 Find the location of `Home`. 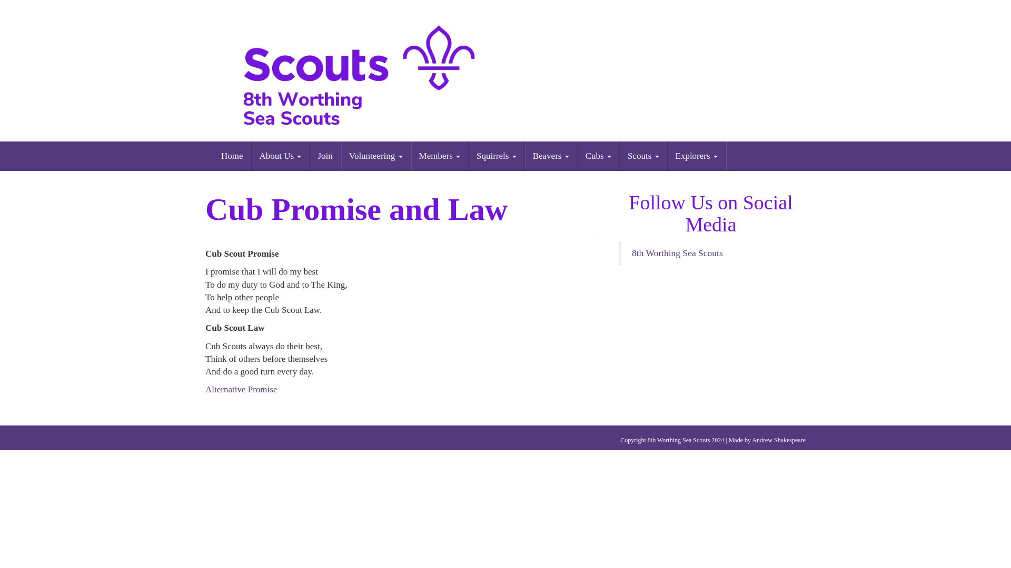

Home is located at coordinates (233, 156).